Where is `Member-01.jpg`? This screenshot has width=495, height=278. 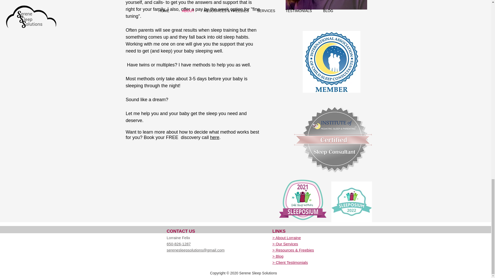
Member-01.jpg is located at coordinates (331, 62).